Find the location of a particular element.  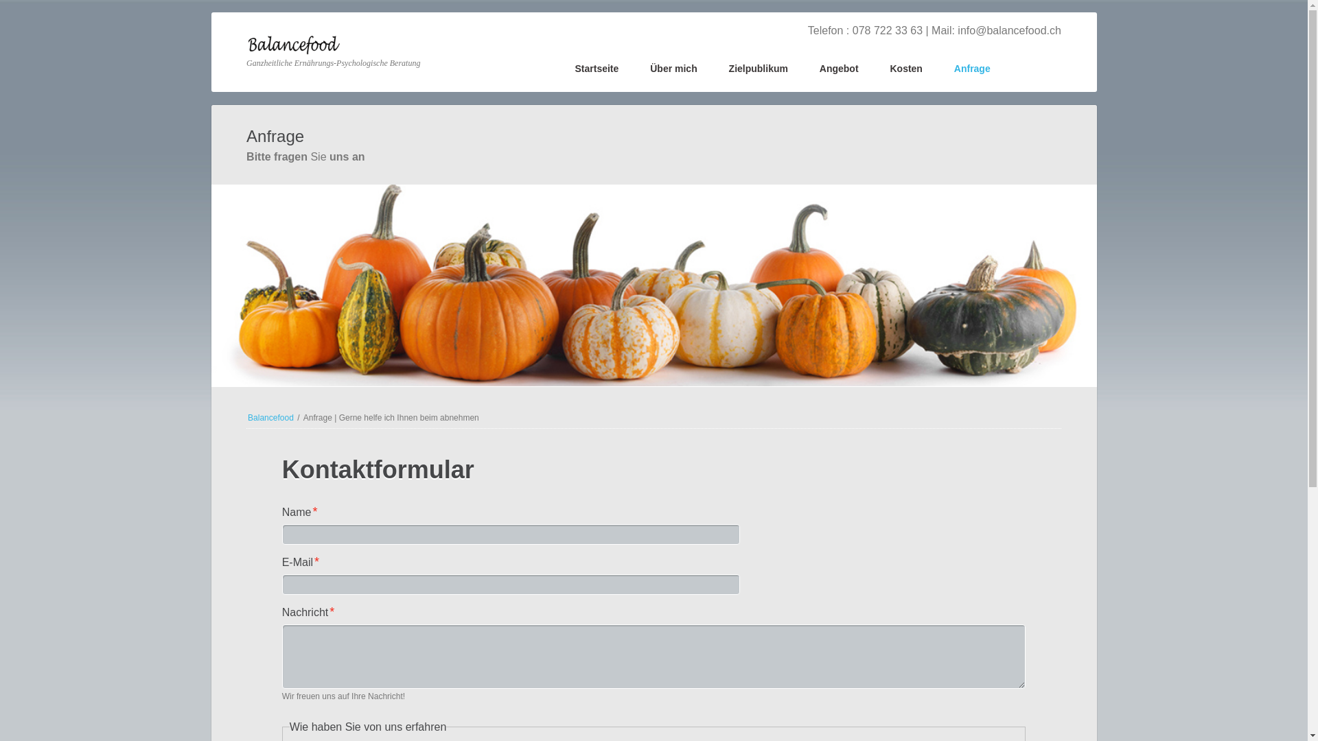

  is located at coordinates (990, 56).